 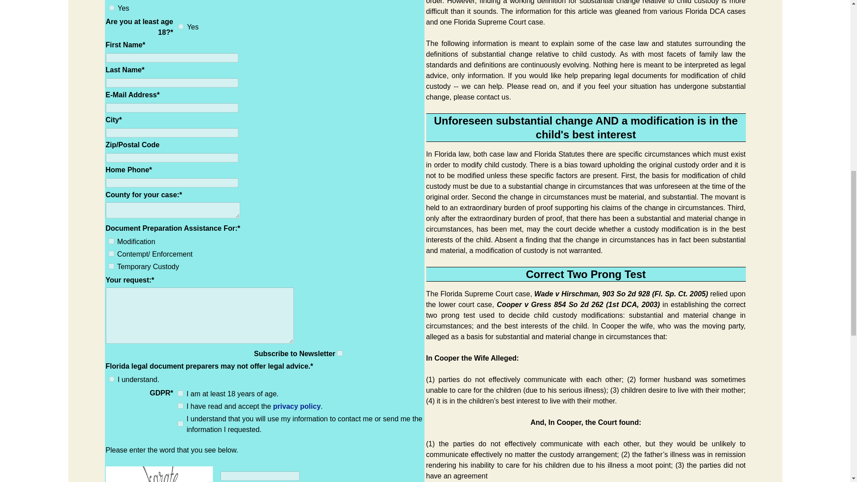 I want to click on Yes, so click(x=112, y=7).